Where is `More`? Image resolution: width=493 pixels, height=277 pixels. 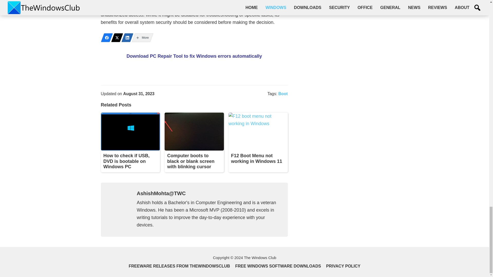 More is located at coordinates (141, 37).